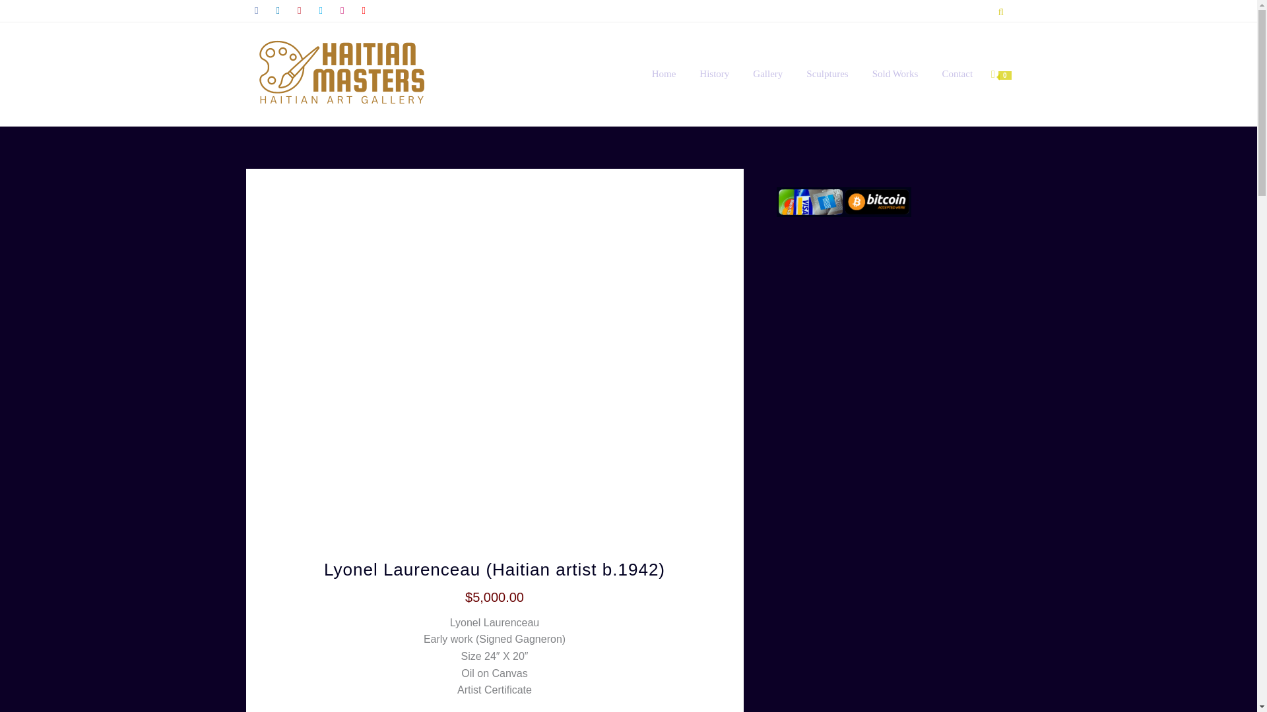 The height and width of the screenshot is (712, 1267). Describe the element at coordinates (767, 74) in the screenshot. I see `Gallery` at that location.